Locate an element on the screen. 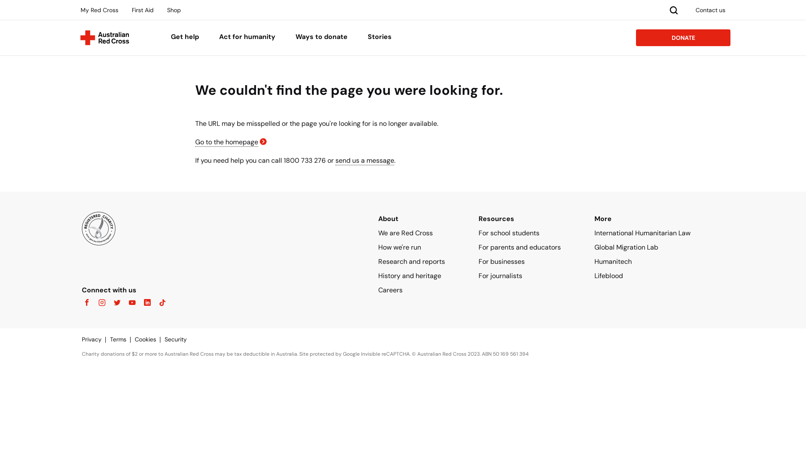 The image size is (806, 453). Global Migration Lab is located at coordinates (626, 247).